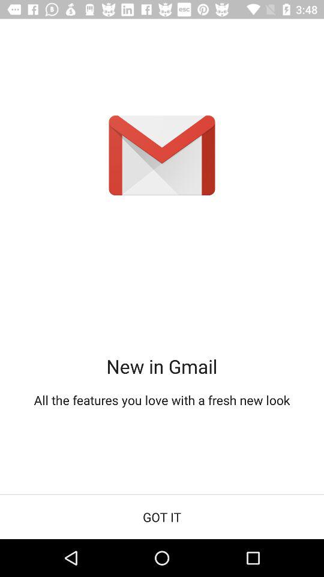 This screenshot has width=324, height=577. I want to click on swipe to got it, so click(162, 517).